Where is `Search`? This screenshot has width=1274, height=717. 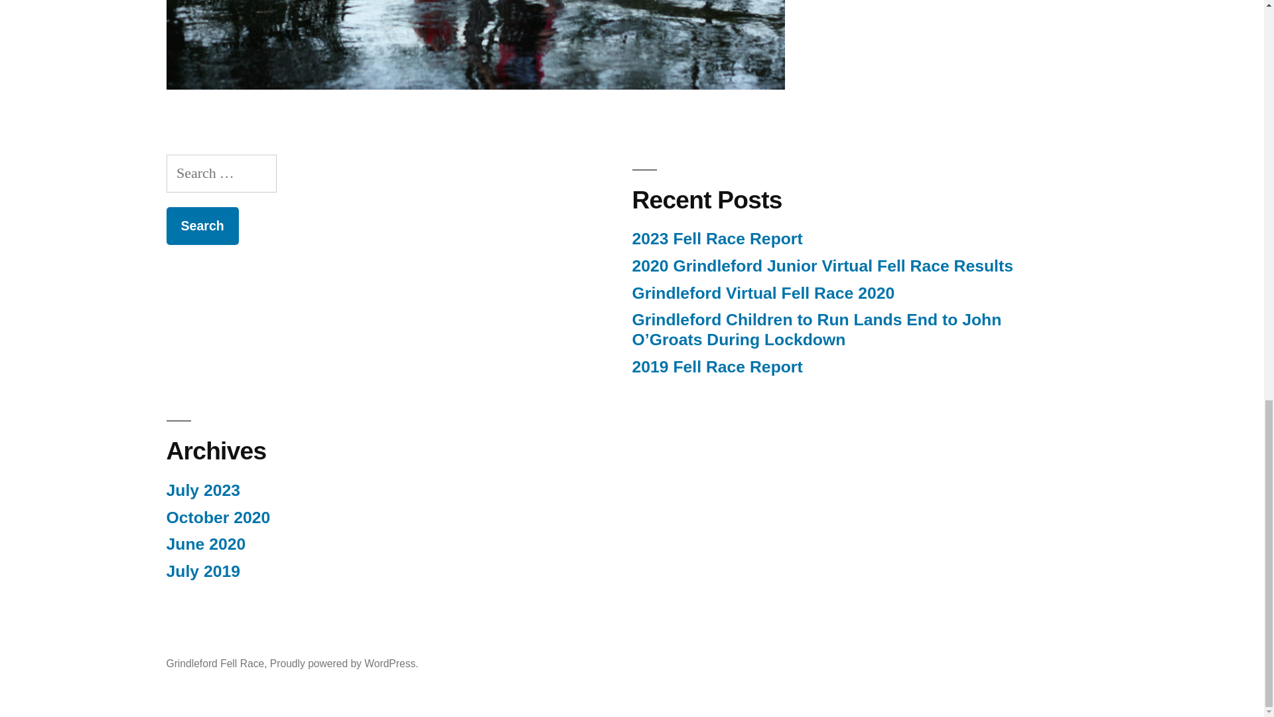 Search is located at coordinates (202, 226).